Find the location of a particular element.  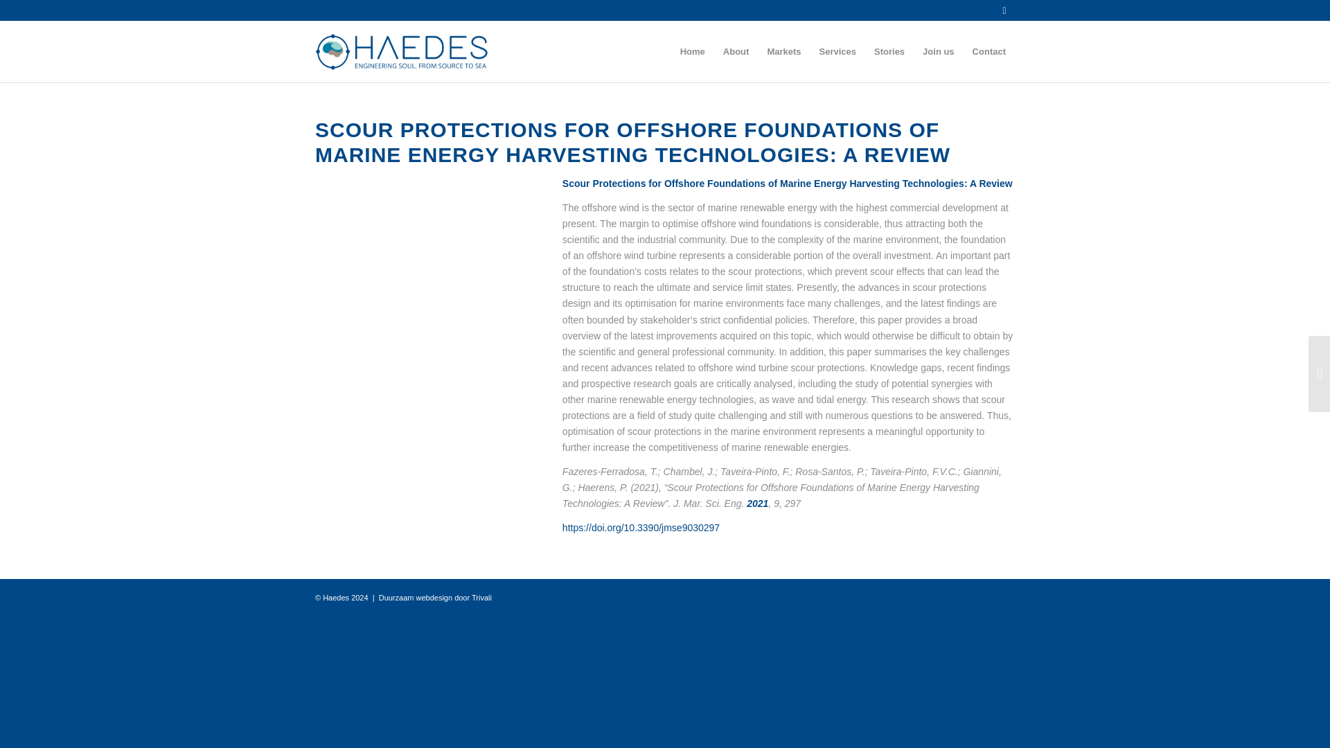

LinkedIn is located at coordinates (1004, 10).